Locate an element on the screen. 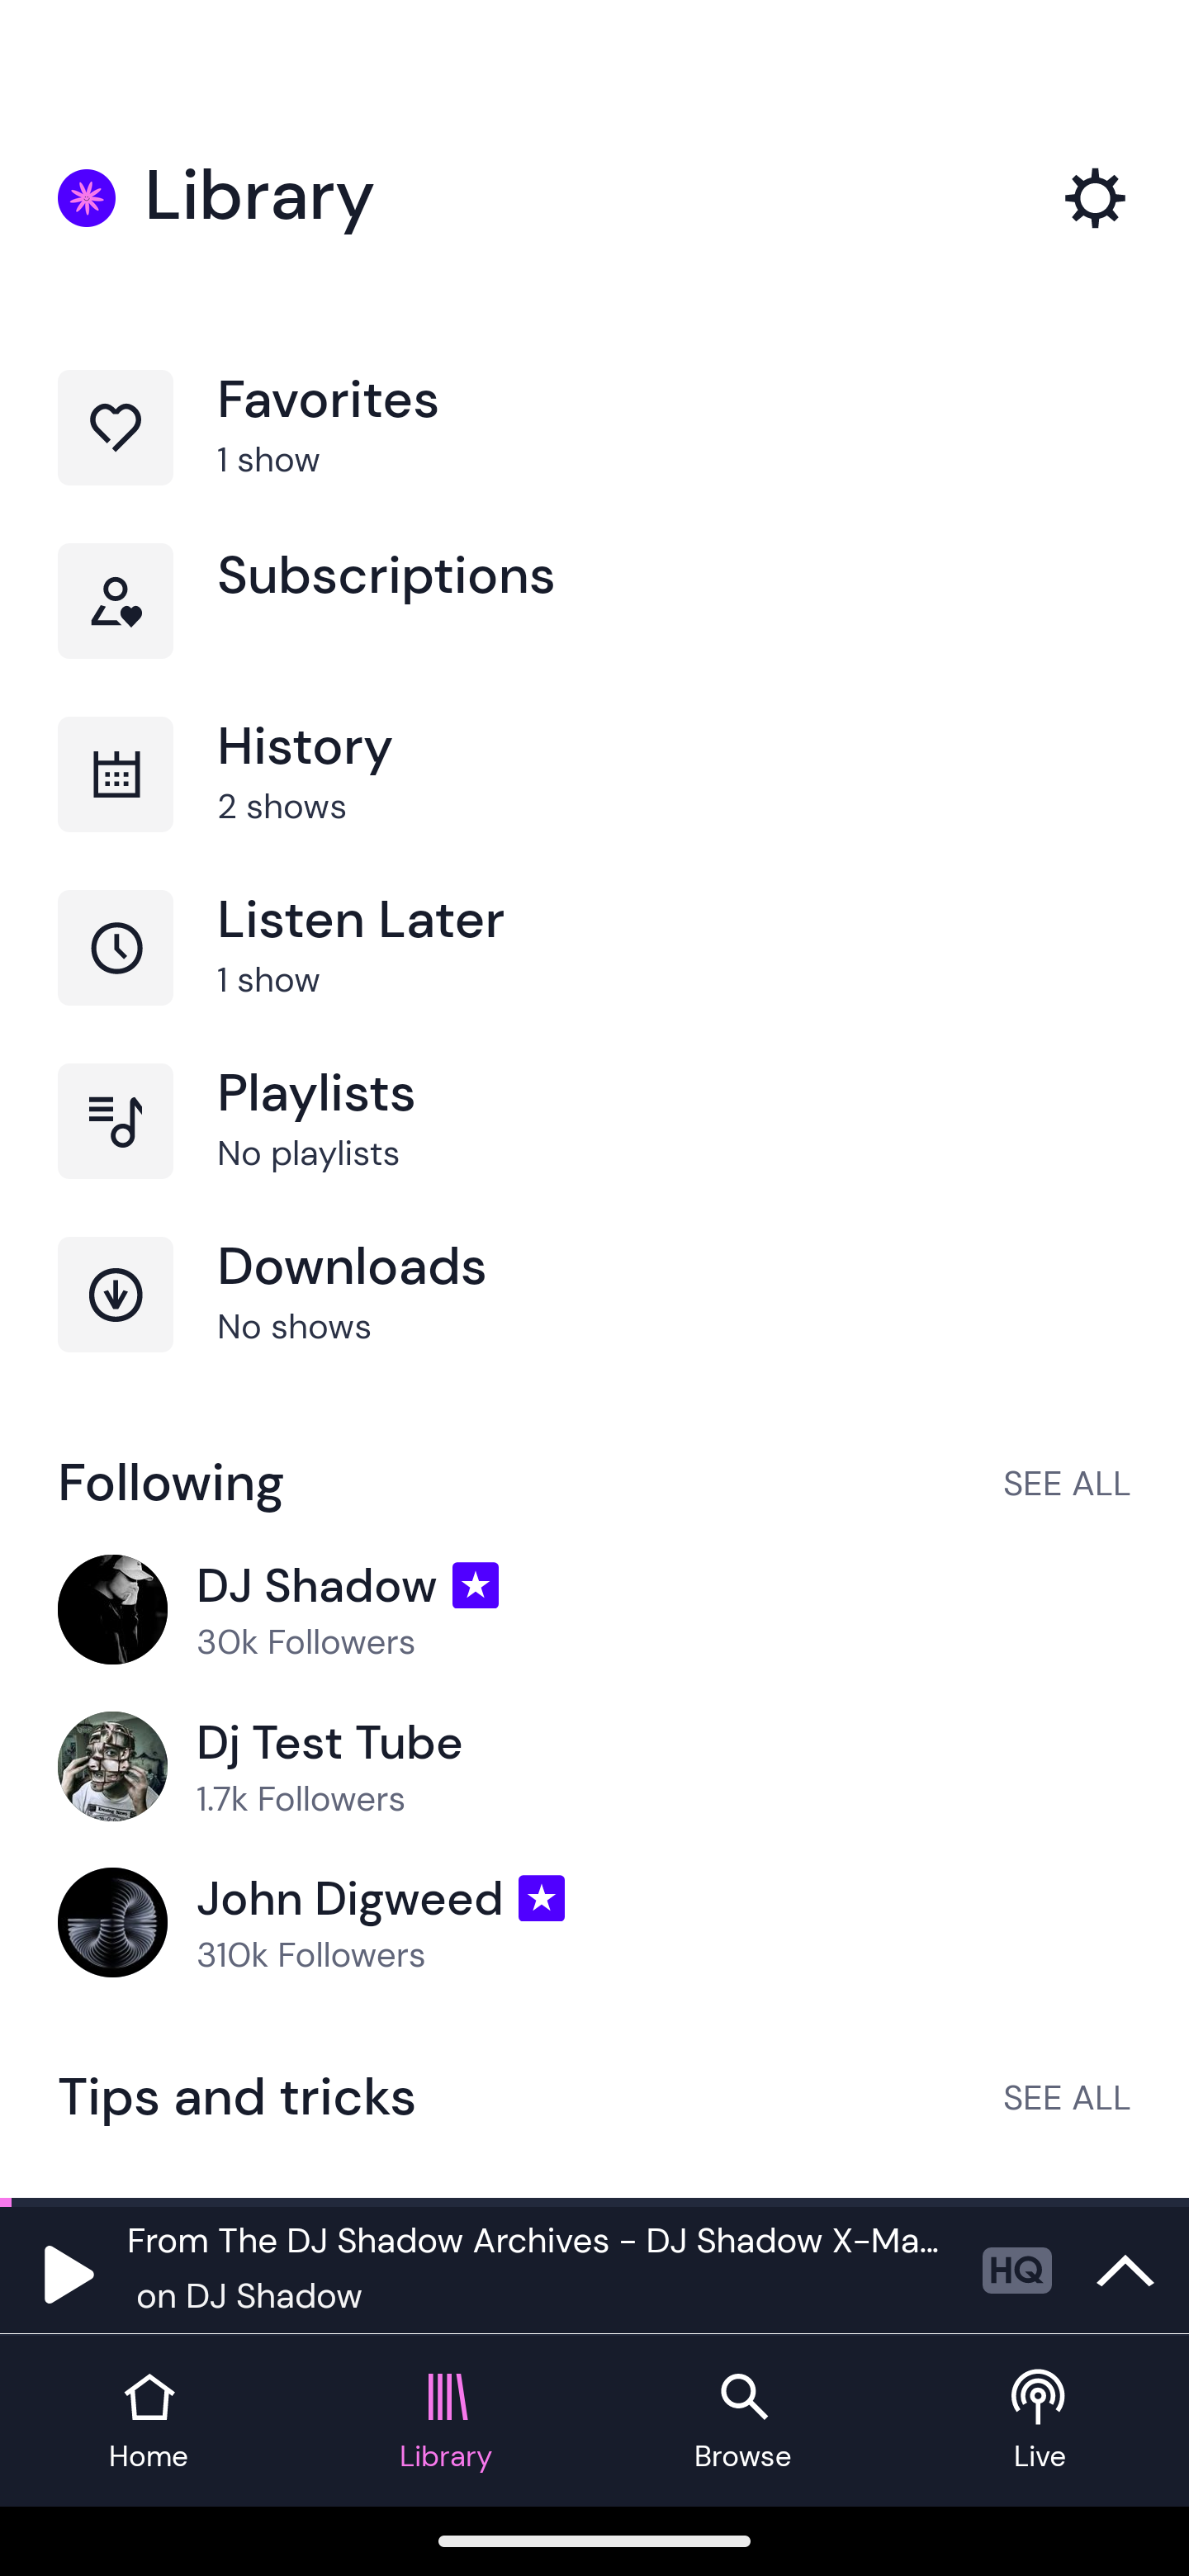 This screenshot has width=1189, height=2576. SEE ALL is located at coordinates (1067, 2096).